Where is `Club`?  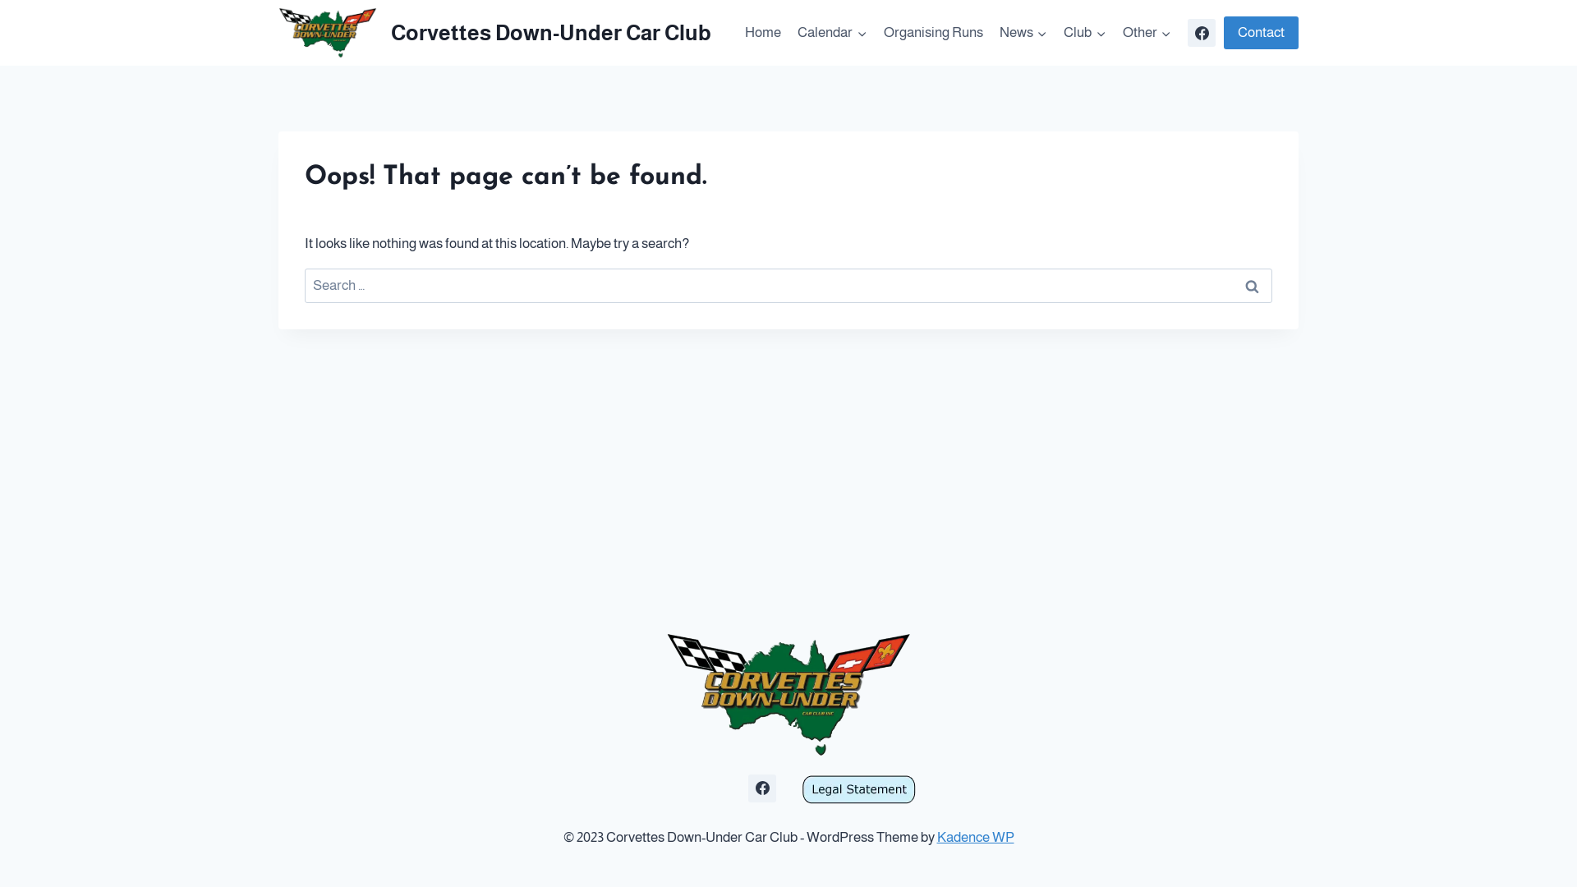
Club is located at coordinates (1084, 33).